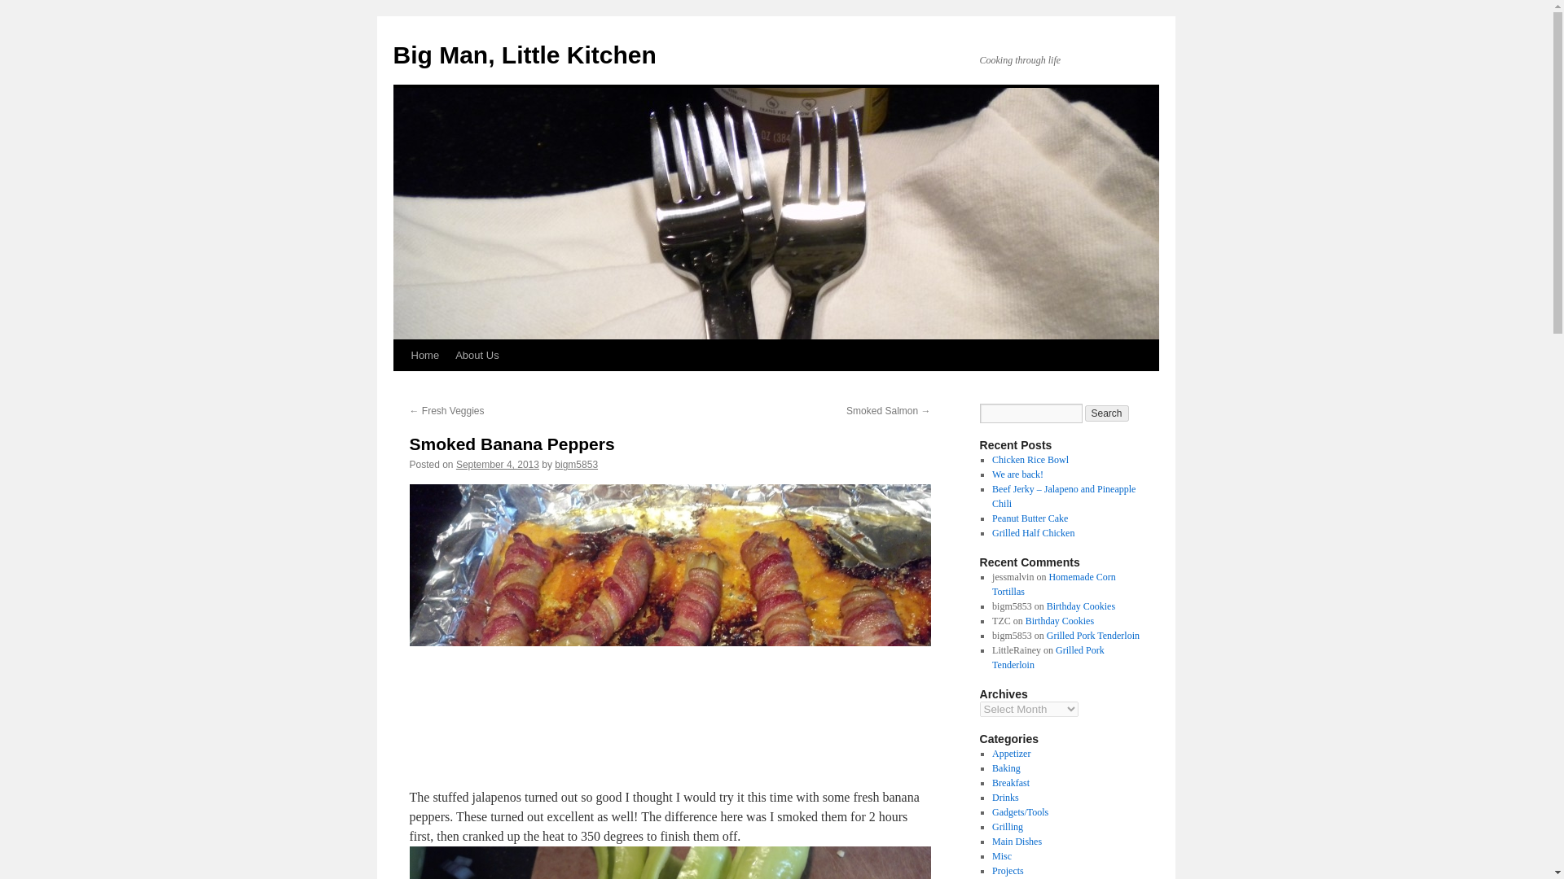 Image resolution: width=1564 pixels, height=879 pixels. What do you see at coordinates (1005, 798) in the screenshot?
I see `Drinks` at bounding box center [1005, 798].